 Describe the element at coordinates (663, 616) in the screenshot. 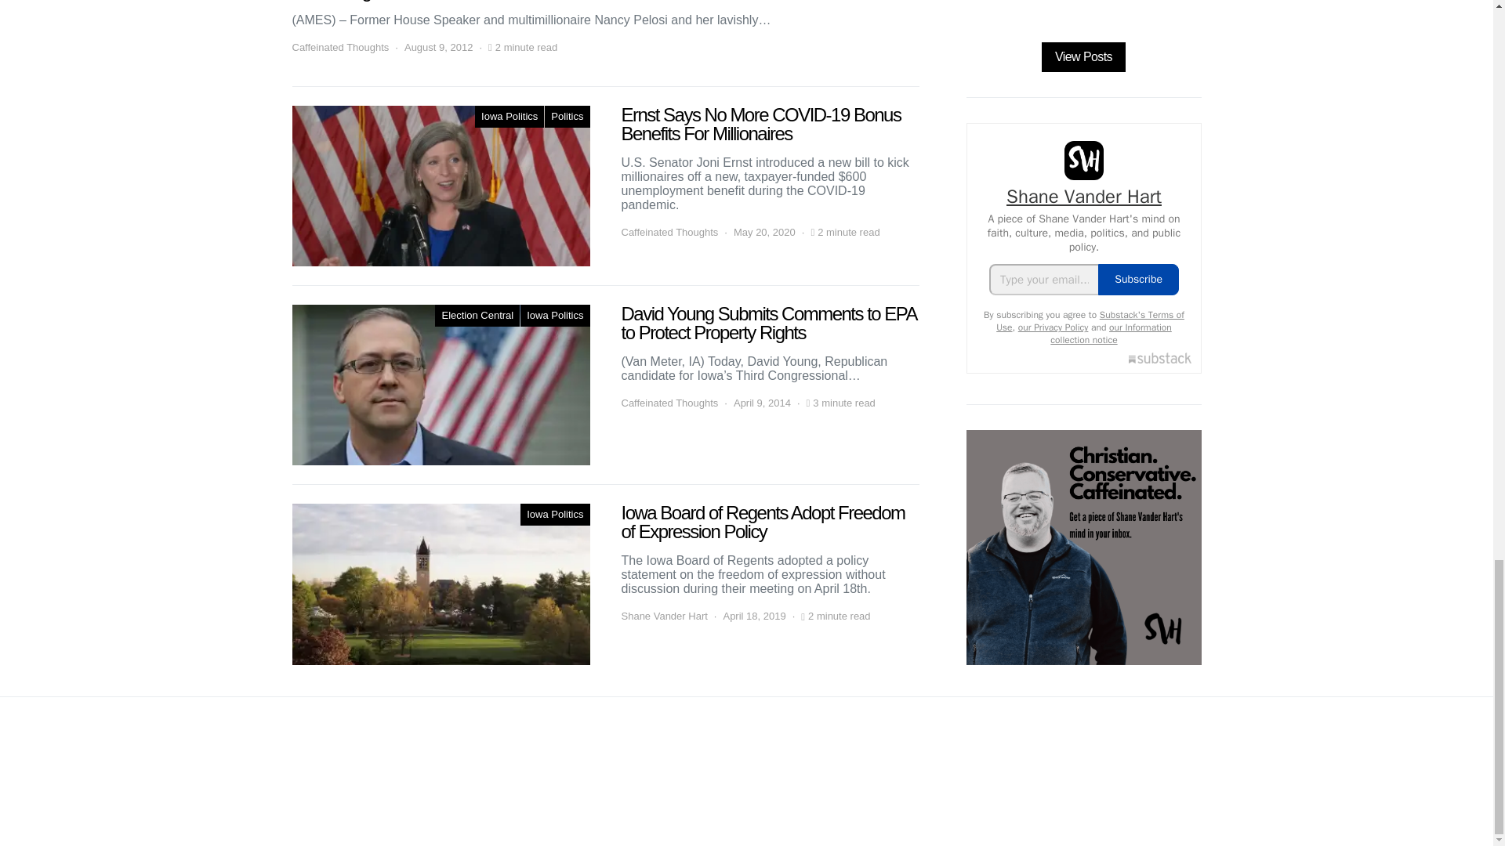

I see `View all posts by Shane Vander Hart` at that location.